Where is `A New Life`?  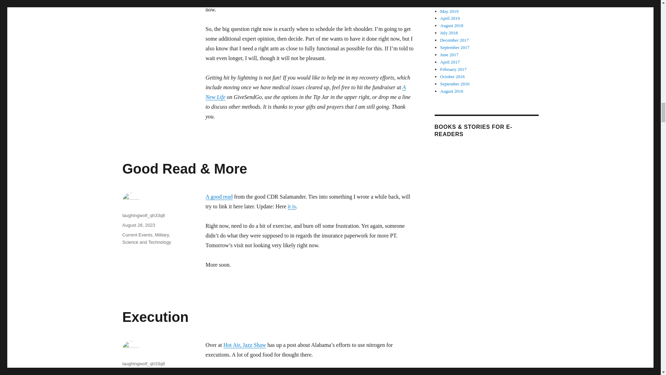
A New Life is located at coordinates (305, 92).